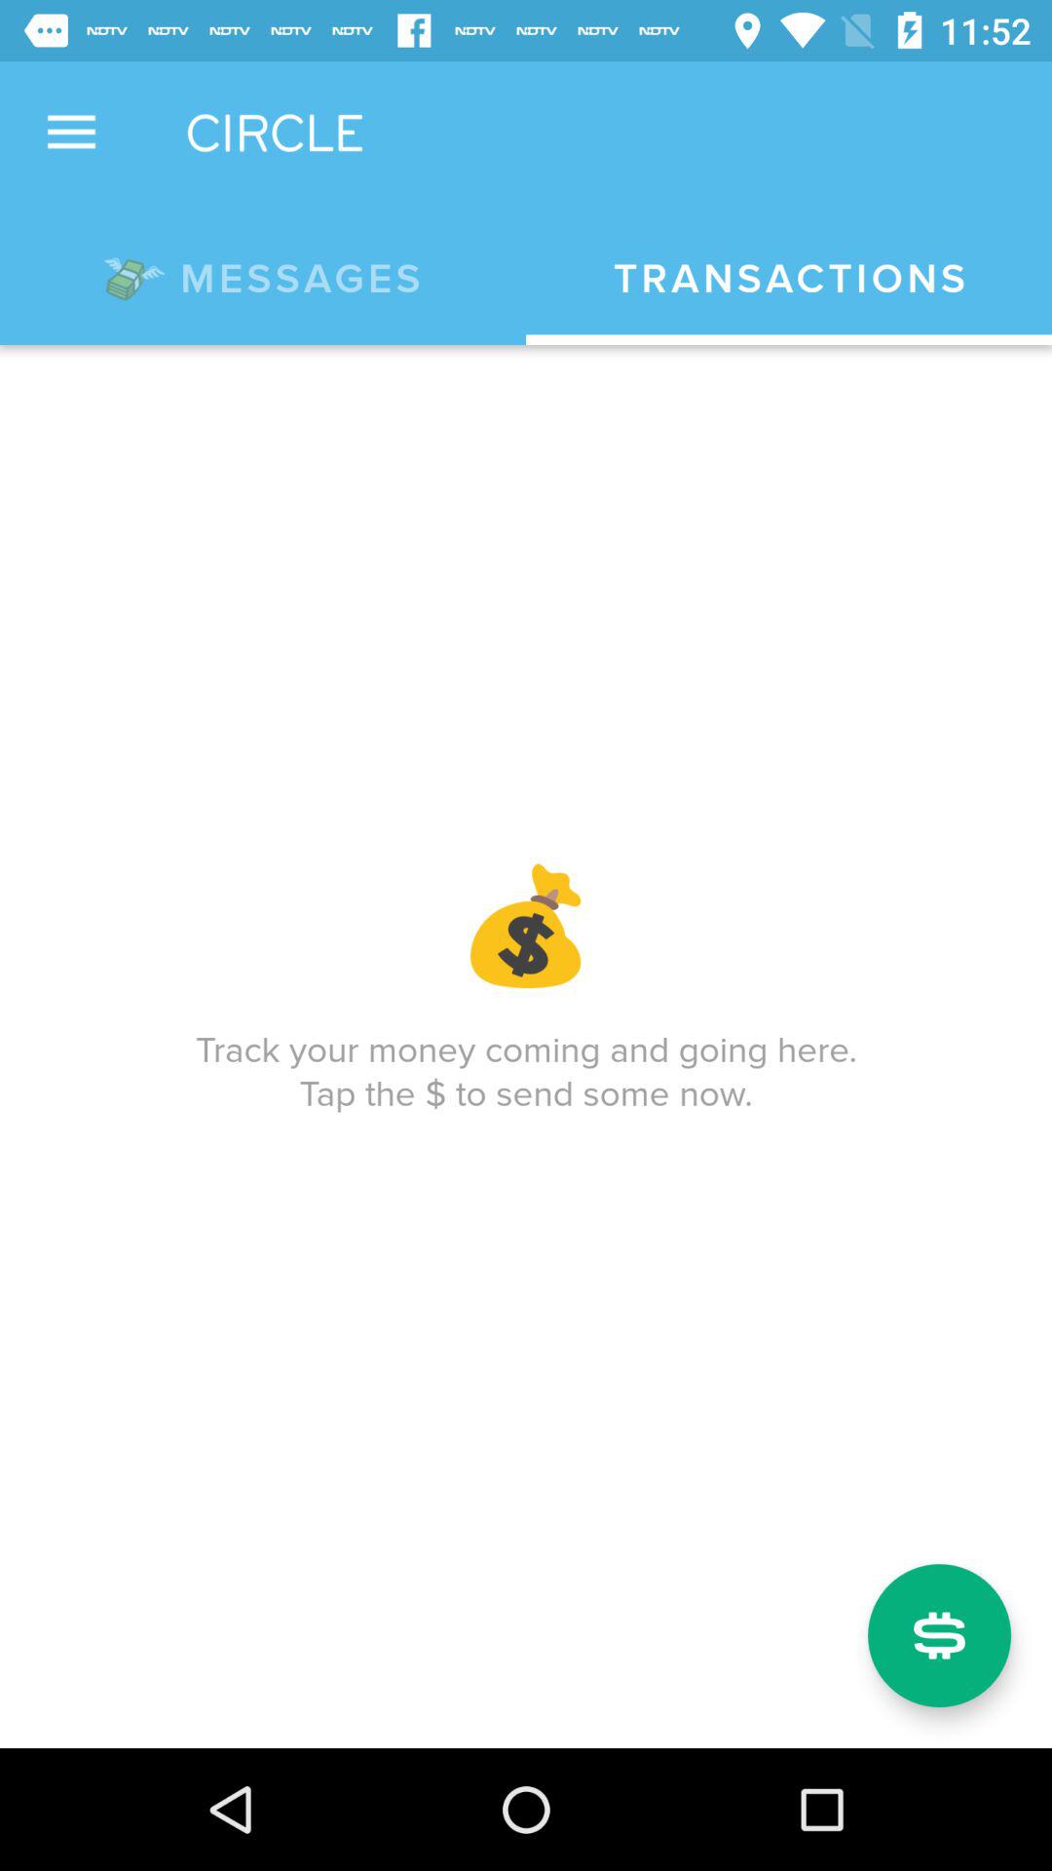  What do you see at coordinates (789, 279) in the screenshot?
I see `open the transactions` at bounding box center [789, 279].